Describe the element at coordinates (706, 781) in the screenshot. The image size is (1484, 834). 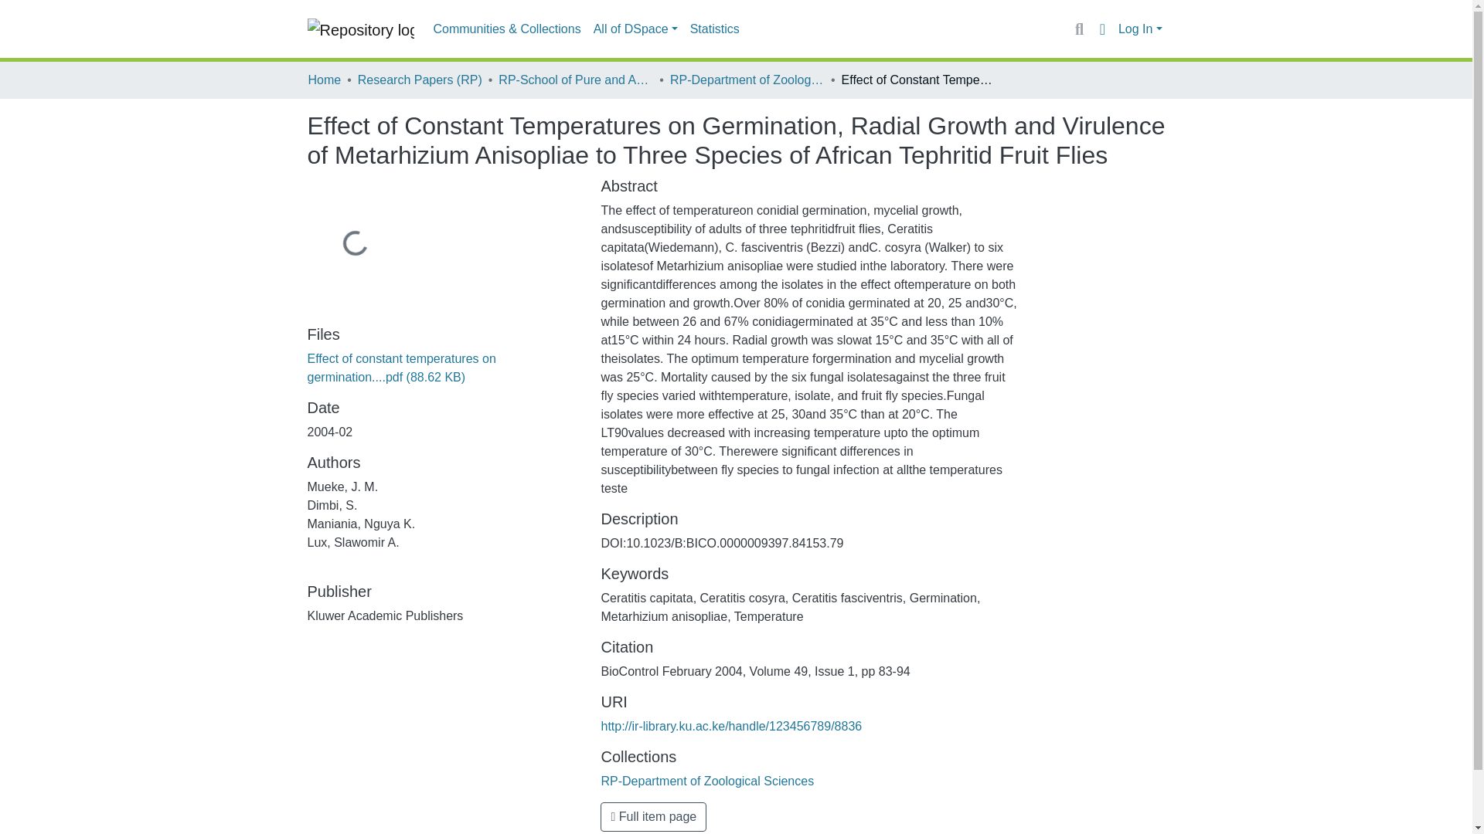
I see `RP-Department of Zoological Sciences` at that location.